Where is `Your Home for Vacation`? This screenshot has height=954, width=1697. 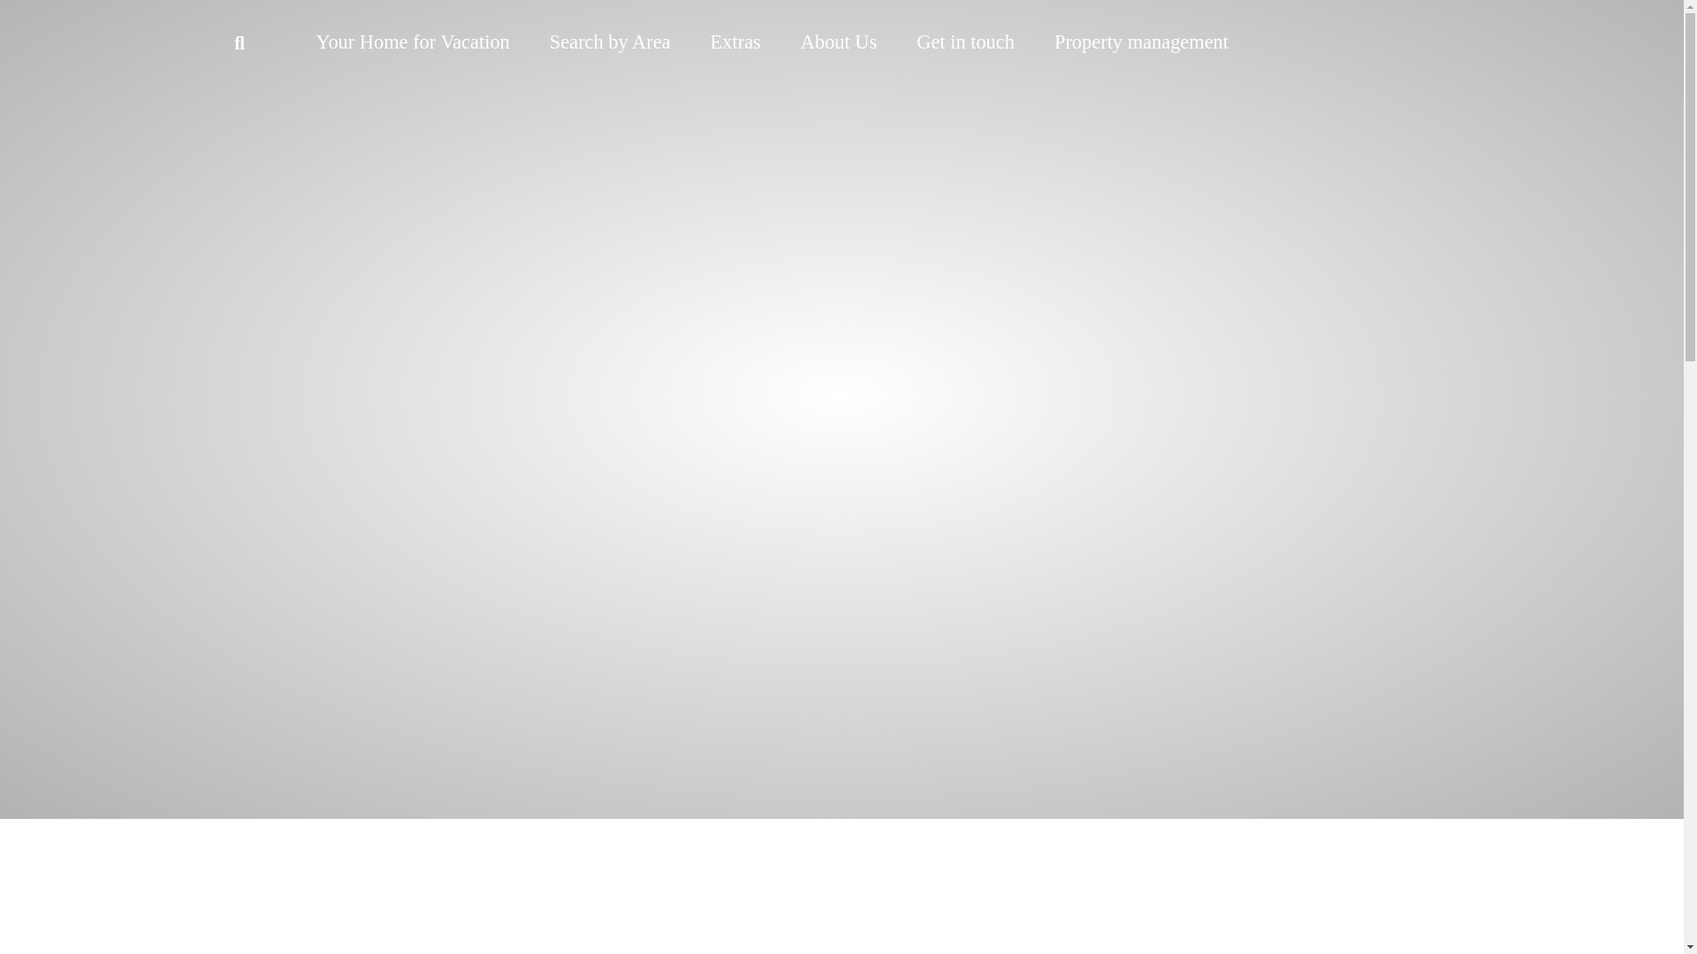 Your Home for Vacation is located at coordinates (412, 42).